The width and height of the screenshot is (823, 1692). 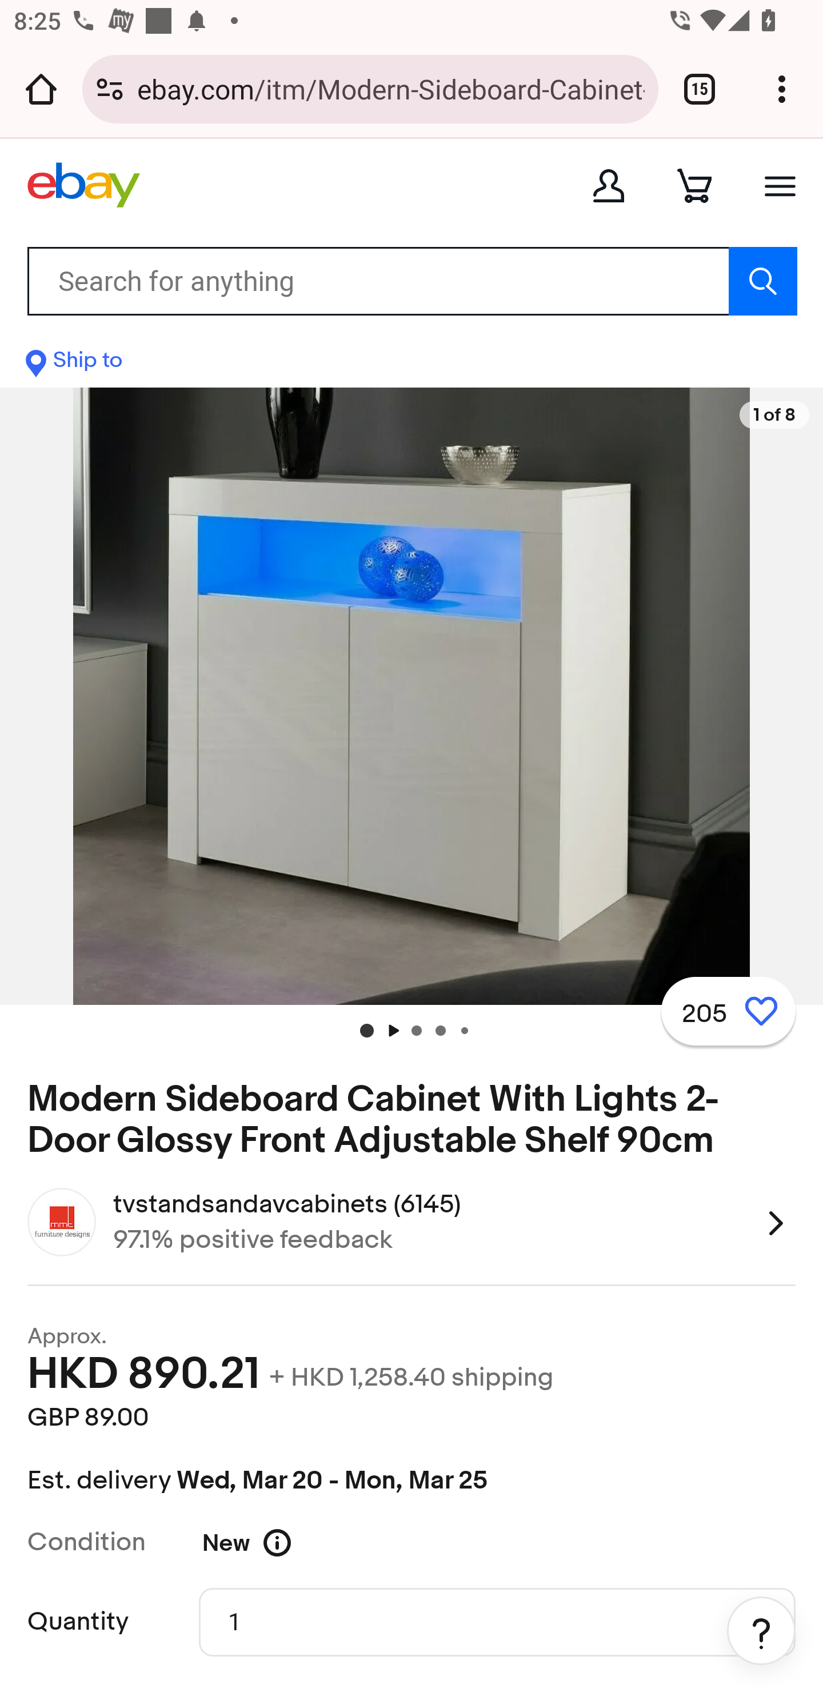 What do you see at coordinates (782, 89) in the screenshot?
I see `Customize and control Google Chrome` at bounding box center [782, 89].